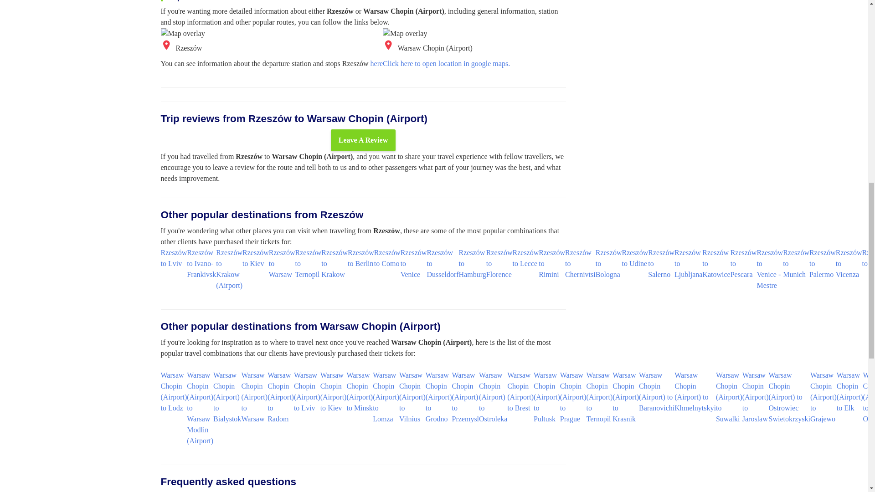 The image size is (875, 492). What do you see at coordinates (447, 63) in the screenshot?
I see `Click here to open location in google maps.` at bounding box center [447, 63].